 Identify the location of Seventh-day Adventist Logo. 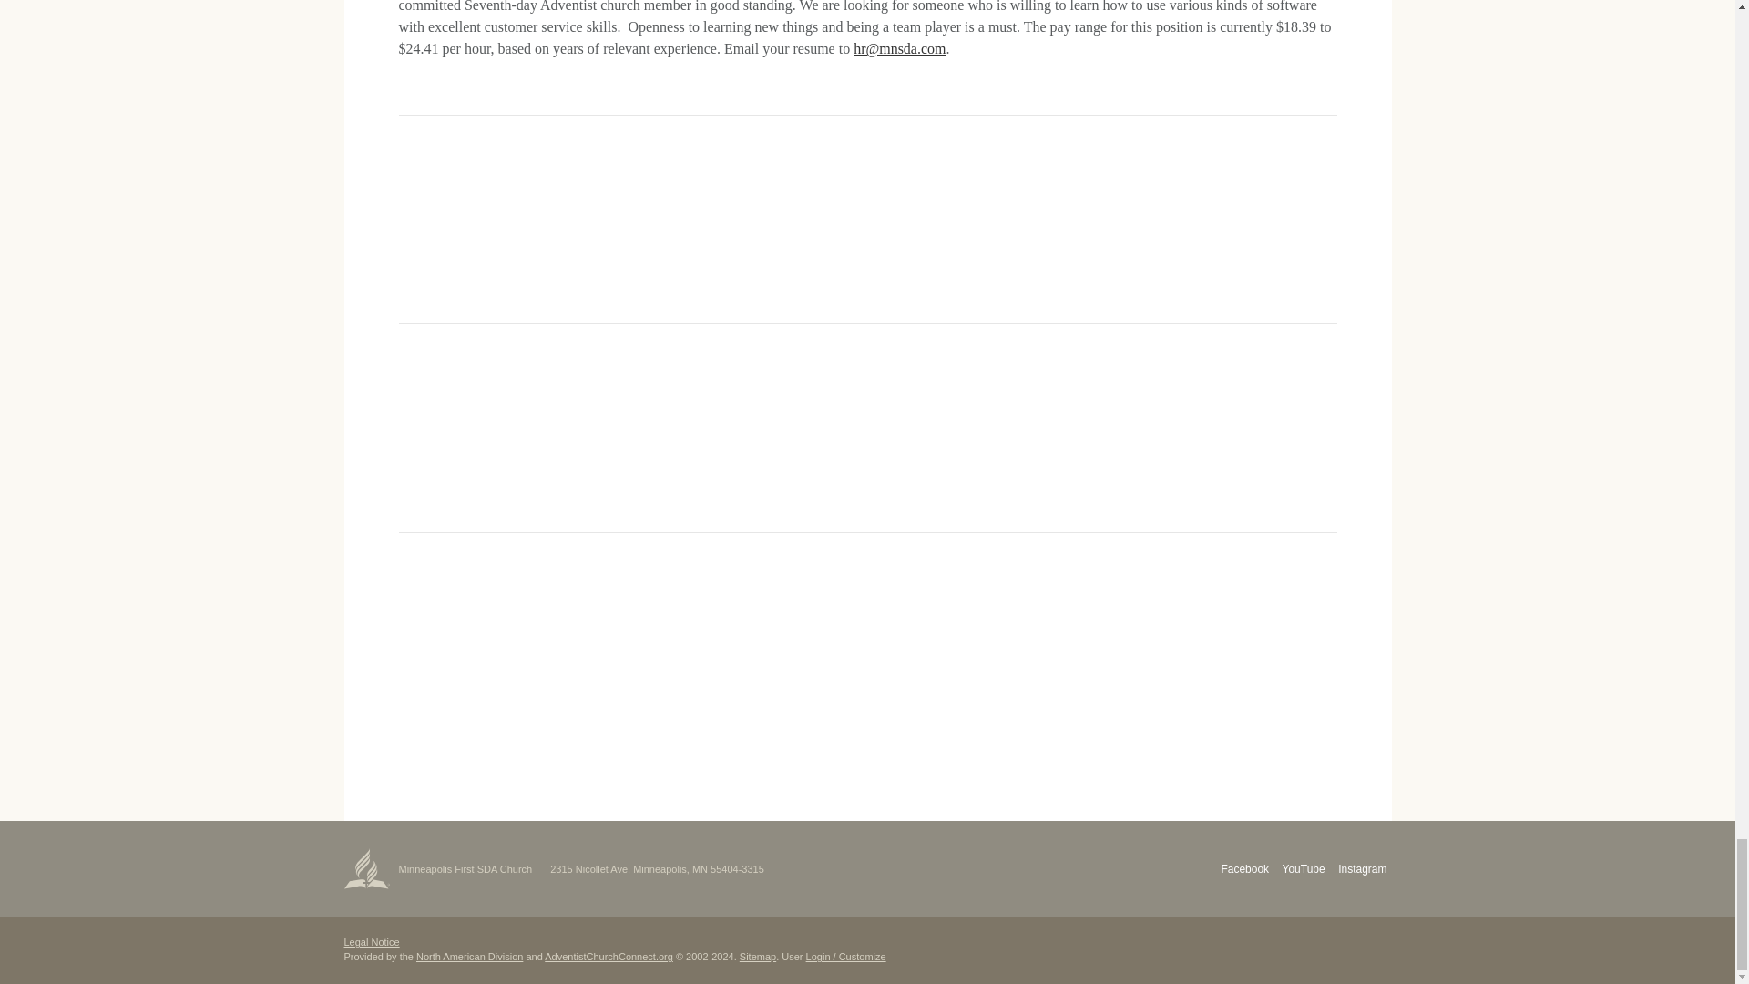
(367, 867).